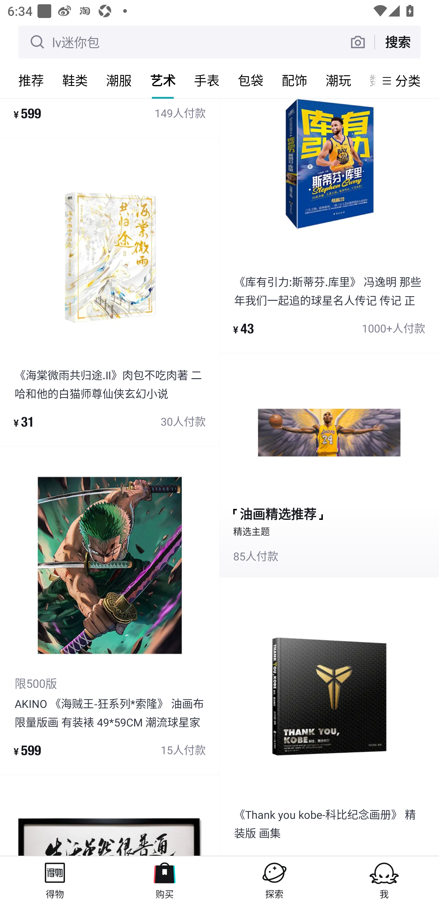 The image size is (439, 902). Describe the element at coordinates (165, 879) in the screenshot. I see `购买` at that location.